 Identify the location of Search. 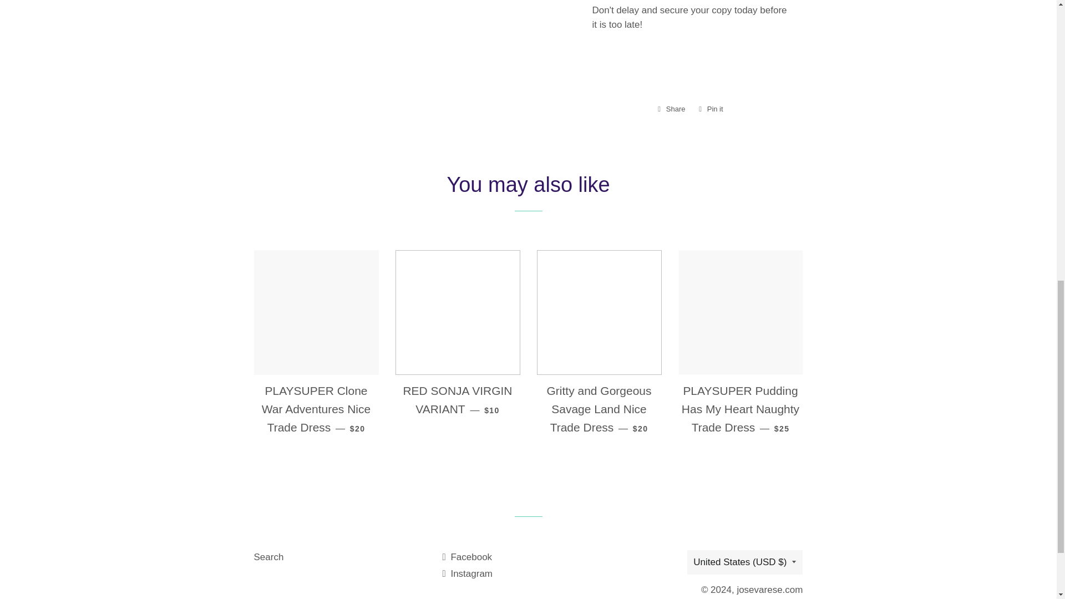
(671, 109).